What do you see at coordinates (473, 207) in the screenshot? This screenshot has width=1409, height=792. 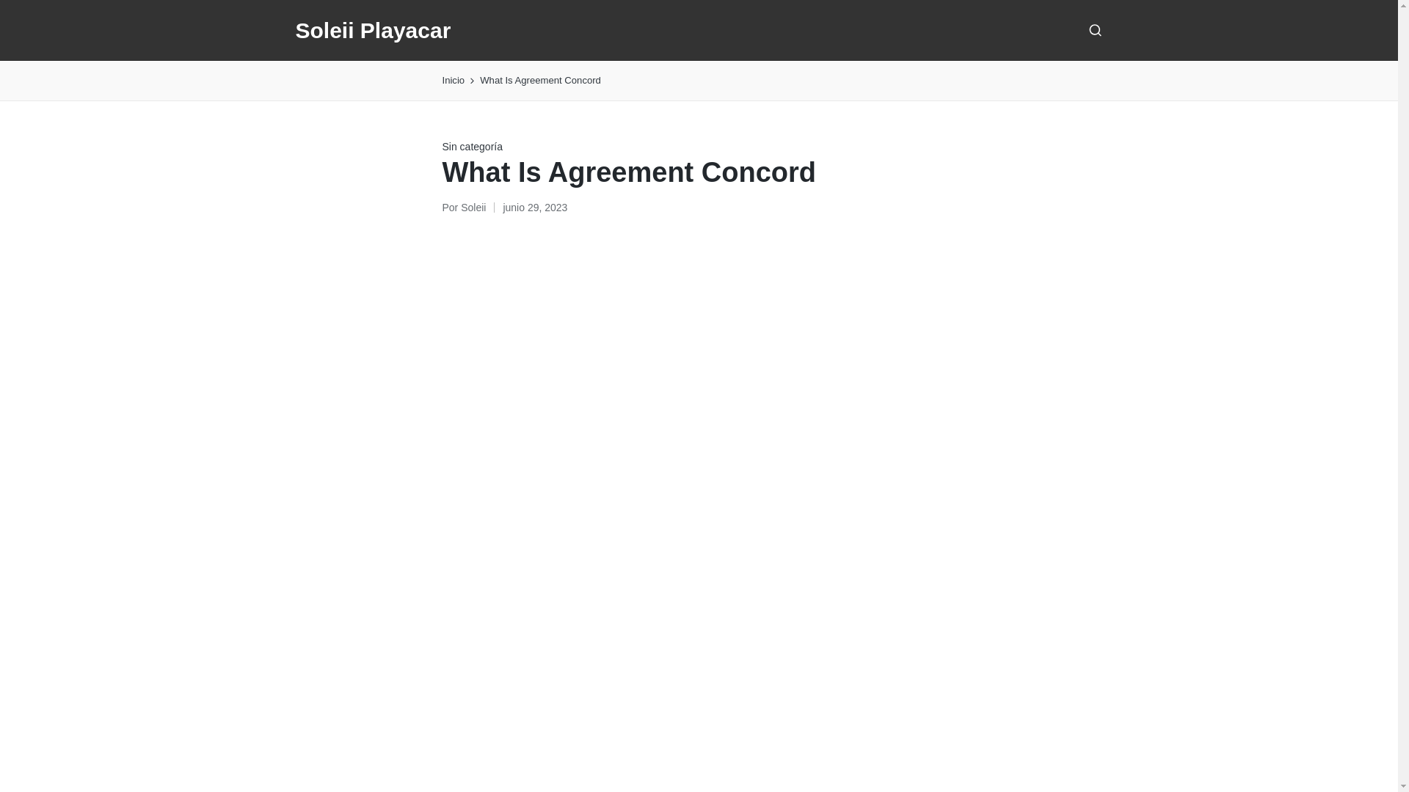 I see `Ver todas las entradas de Soleii` at bounding box center [473, 207].